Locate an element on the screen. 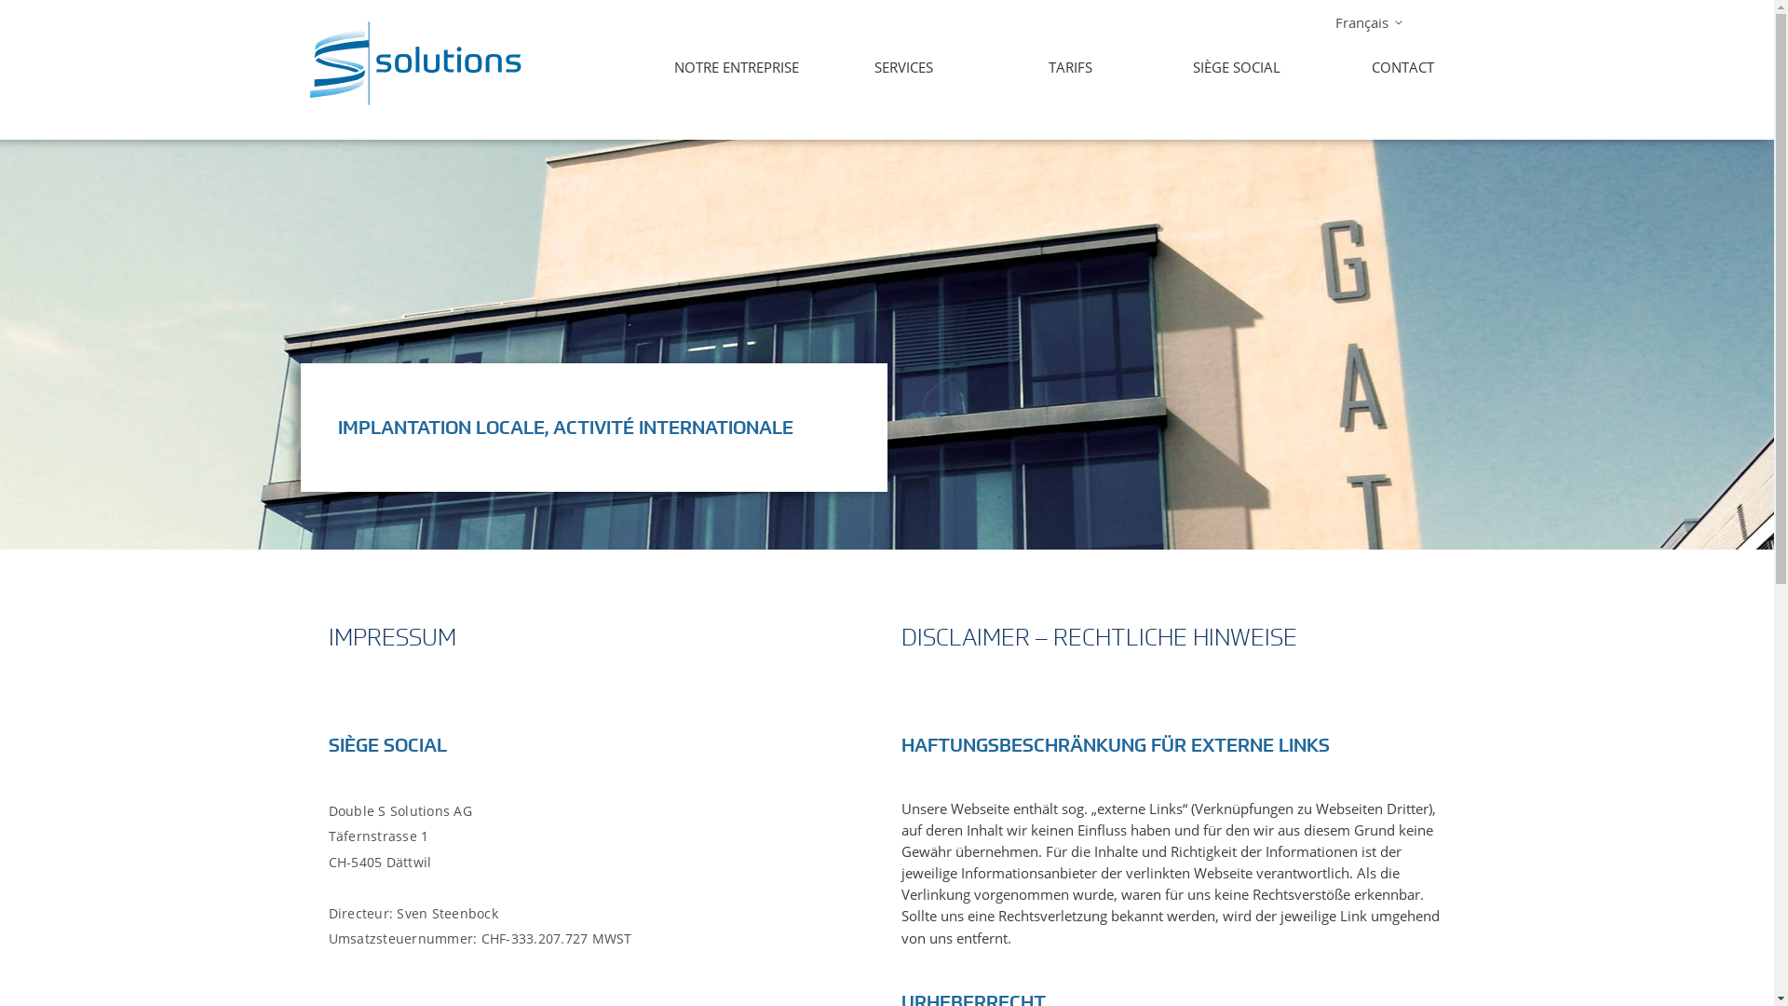 This screenshot has width=1788, height=1006. TARIFS is located at coordinates (1063, 67).